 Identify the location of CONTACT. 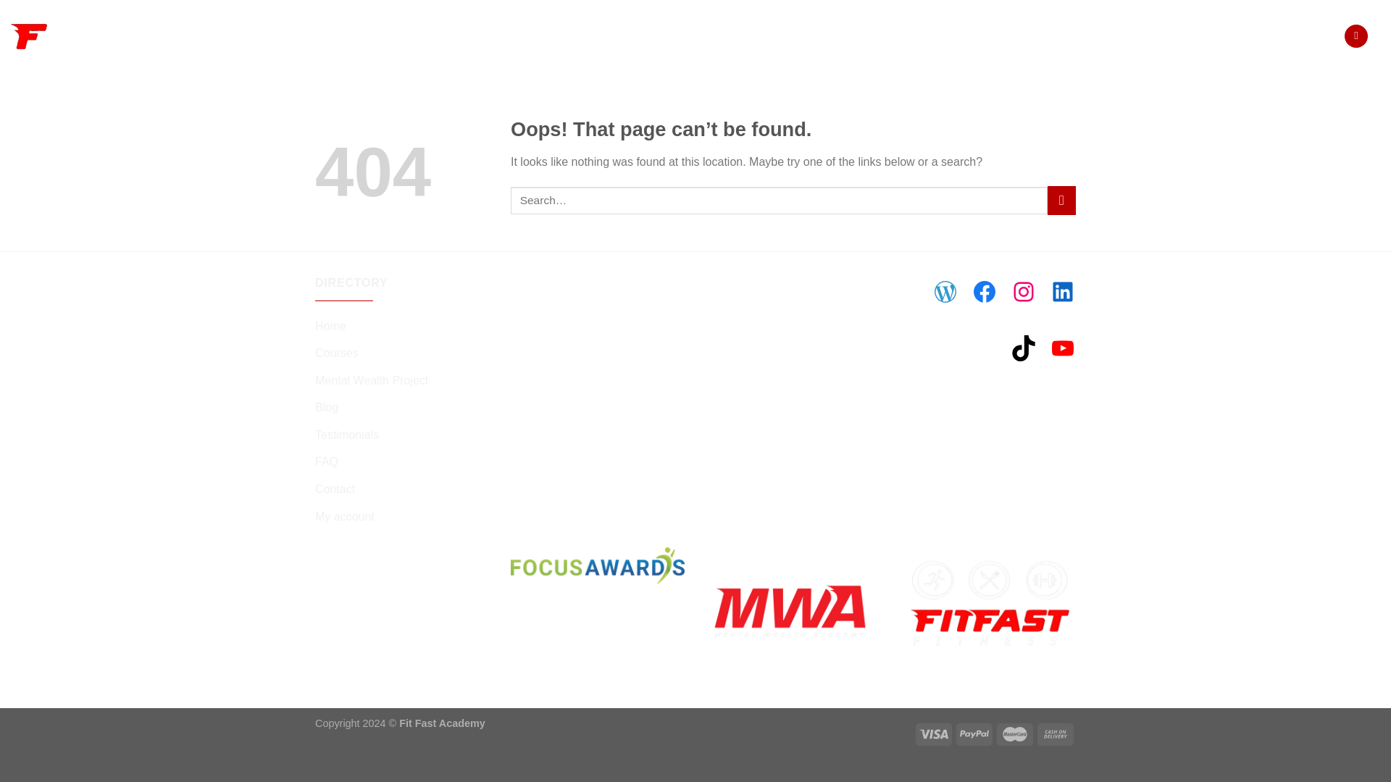
(1207, 36).